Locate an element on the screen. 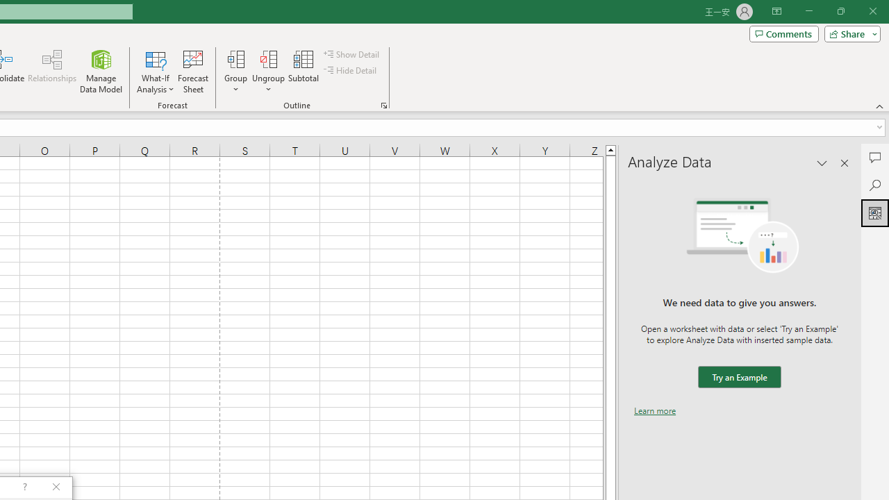 This screenshot has width=889, height=500. What-If Analysis is located at coordinates (156, 71).